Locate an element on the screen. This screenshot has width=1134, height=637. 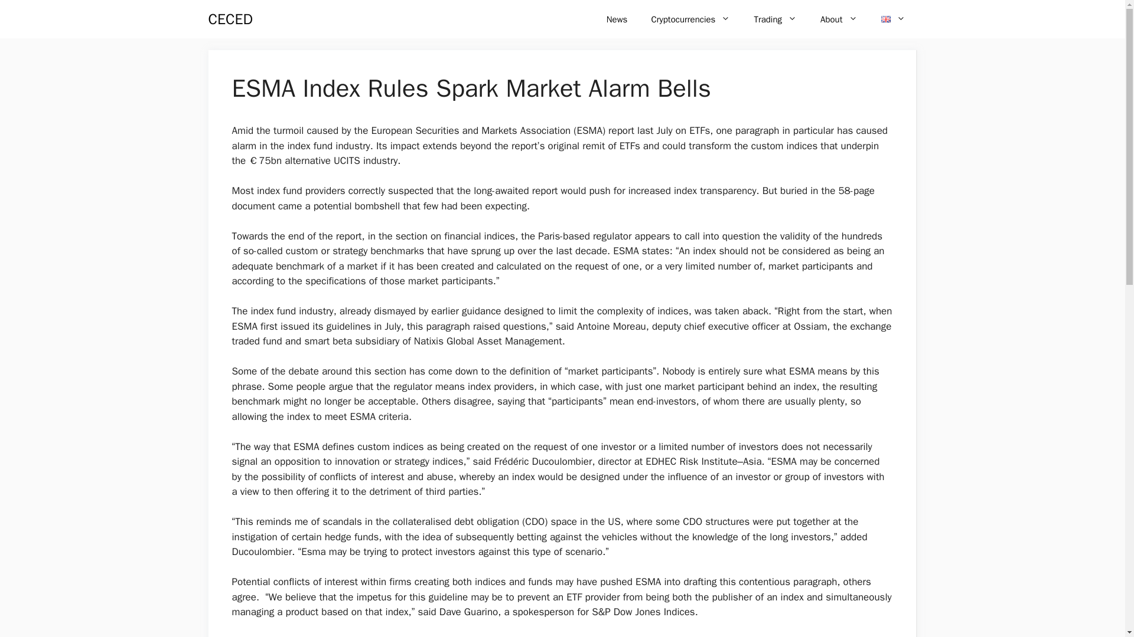
CECED is located at coordinates (229, 19).